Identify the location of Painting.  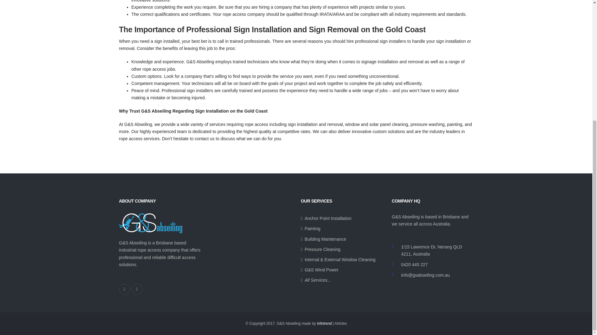
(311, 229).